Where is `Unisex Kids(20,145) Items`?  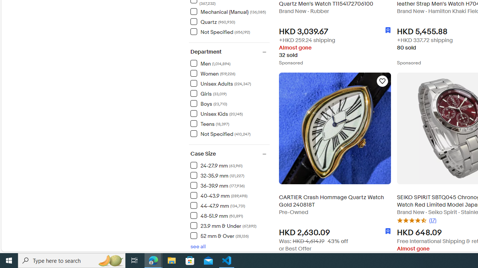
Unisex Kids(20,145) Items is located at coordinates (230, 113).